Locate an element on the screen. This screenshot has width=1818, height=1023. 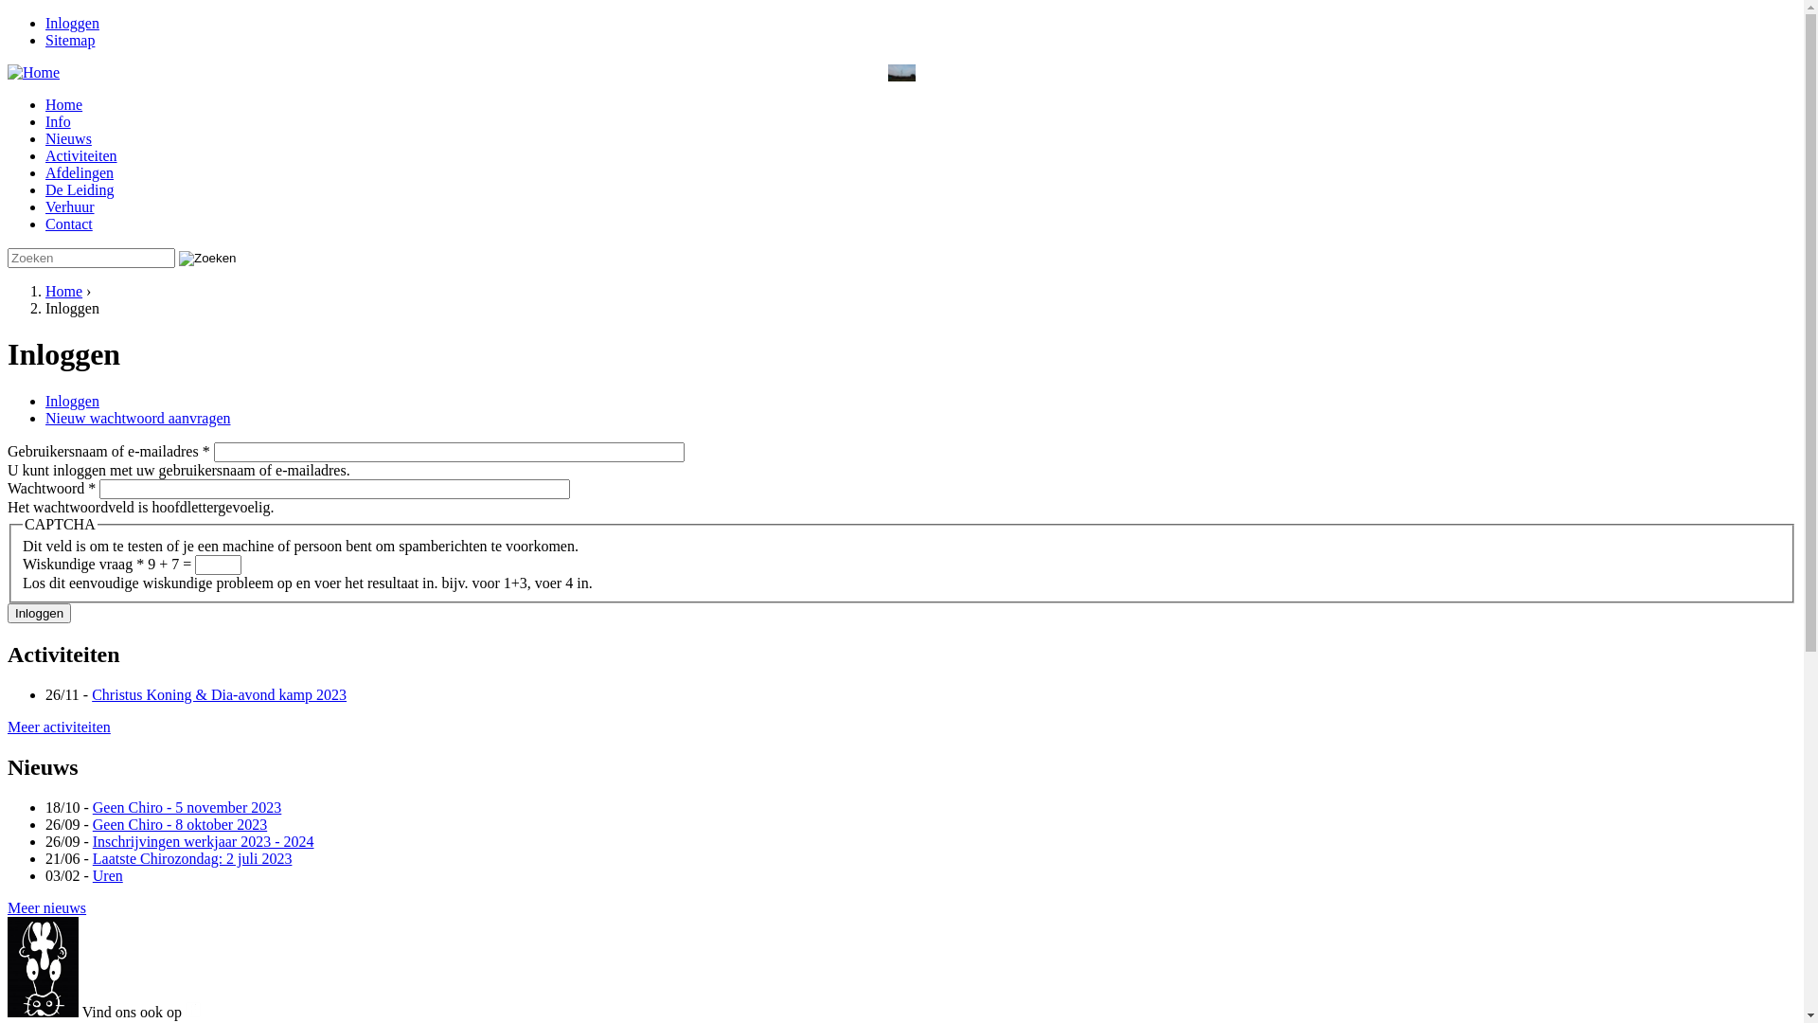
Geen Chiro - 8 oktober 2023 is located at coordinates (180, 824).